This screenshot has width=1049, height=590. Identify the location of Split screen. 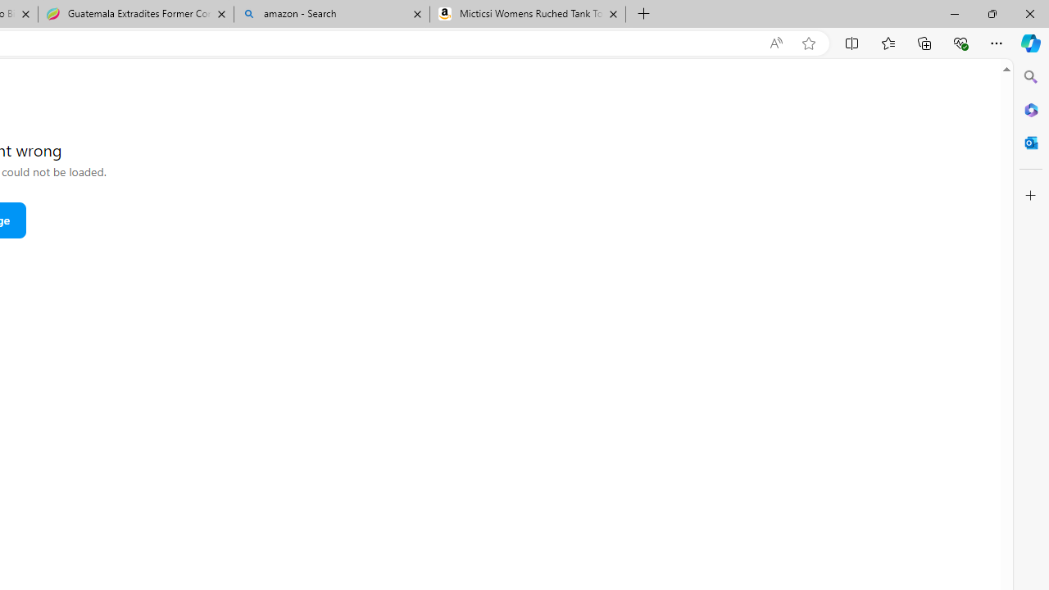
(852, 43).